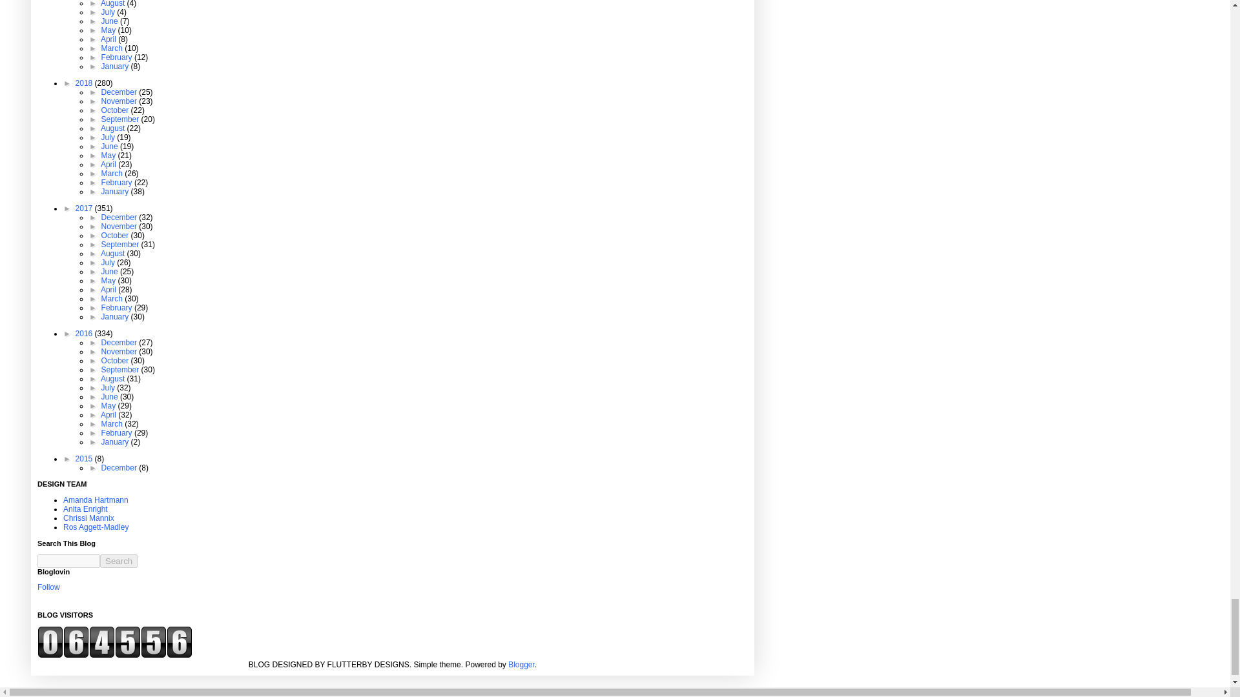  Describe the element at coordinates (119, 561) in the screenshot. I see `Search` at that location.